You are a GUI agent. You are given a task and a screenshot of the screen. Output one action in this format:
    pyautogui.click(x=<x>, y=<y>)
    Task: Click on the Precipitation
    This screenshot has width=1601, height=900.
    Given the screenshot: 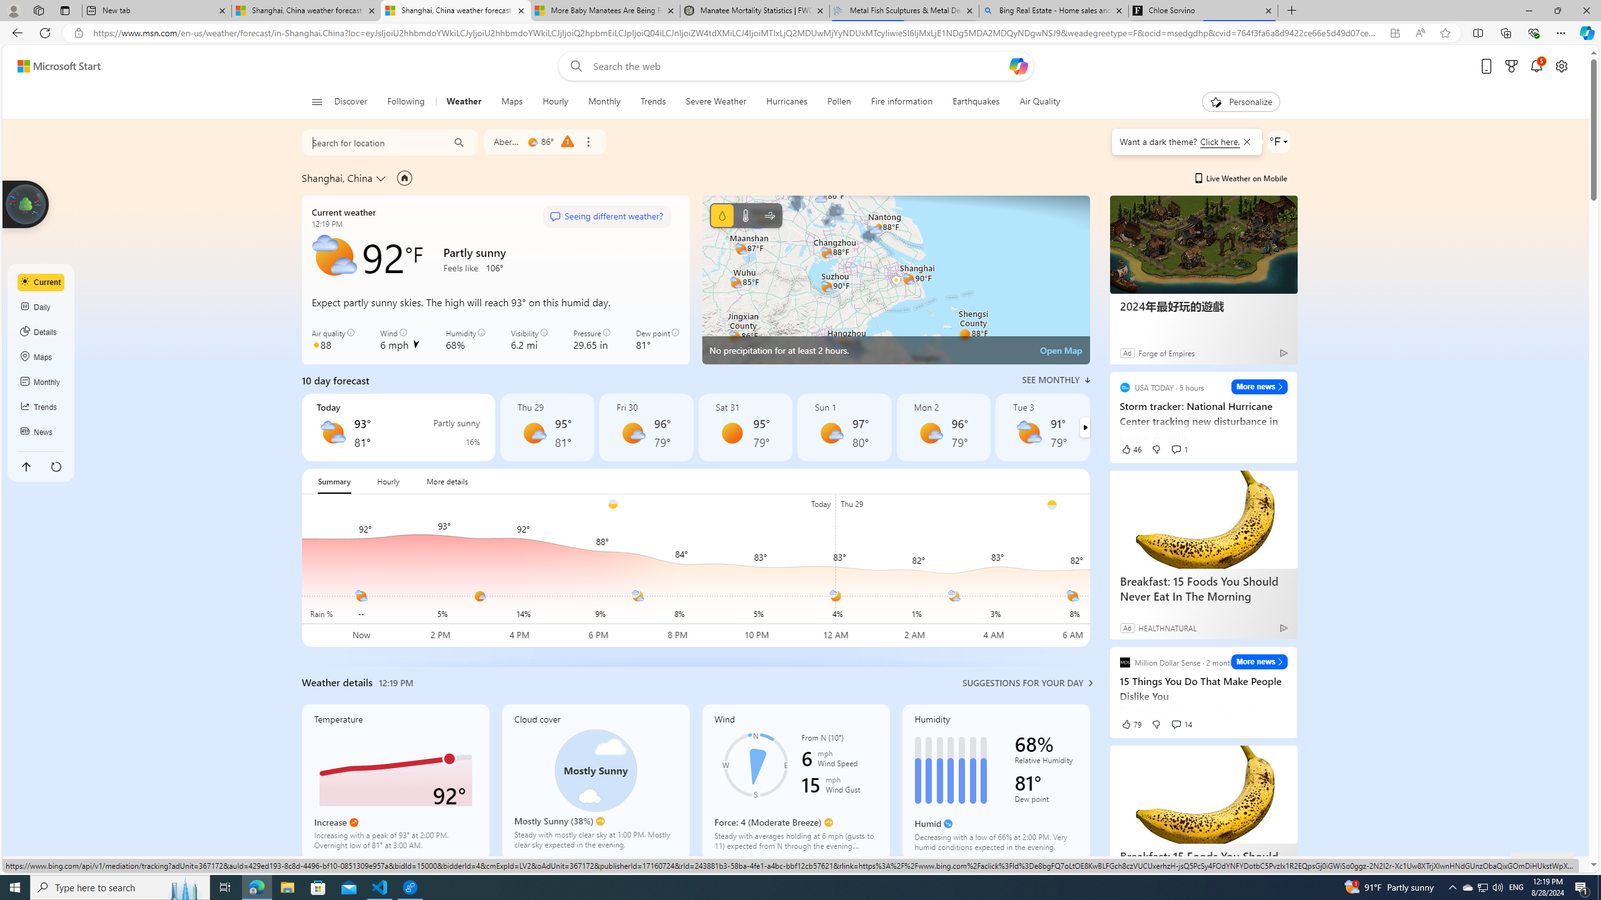 What is the action you would take?
    pyautogui.click(x=459, y=441)
    